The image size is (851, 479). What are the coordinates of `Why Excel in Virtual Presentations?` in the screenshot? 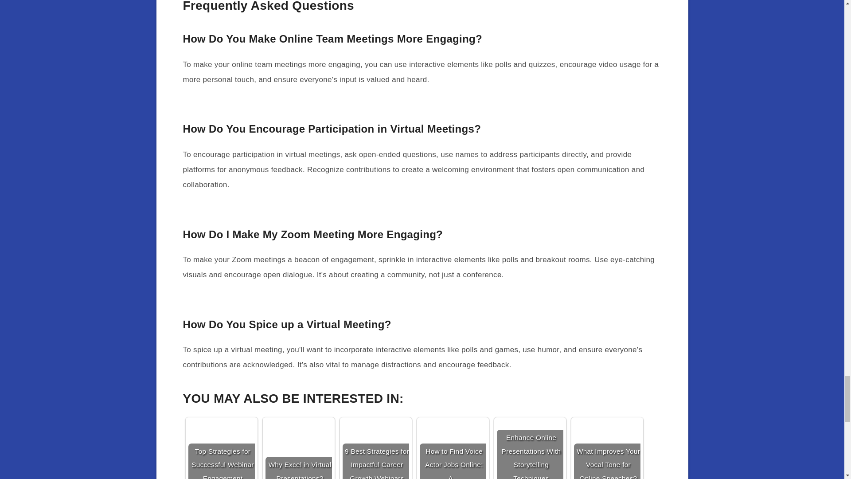 It's located at (298, 450).